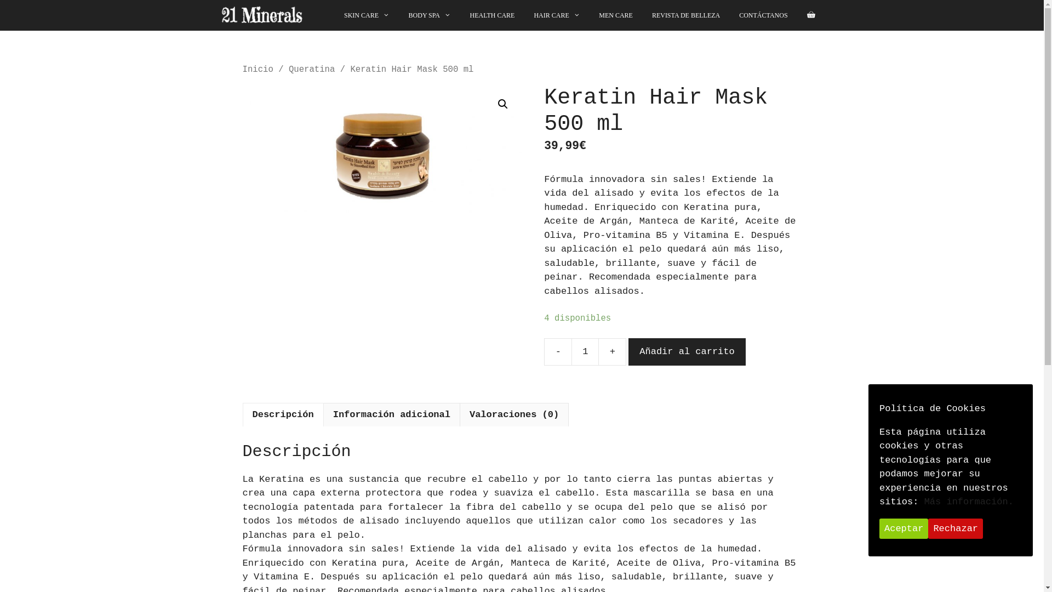  What do you see at coordinates (430, 15) in the screenshot?
I see `BODY SPA` at bounding box center [430, 15].